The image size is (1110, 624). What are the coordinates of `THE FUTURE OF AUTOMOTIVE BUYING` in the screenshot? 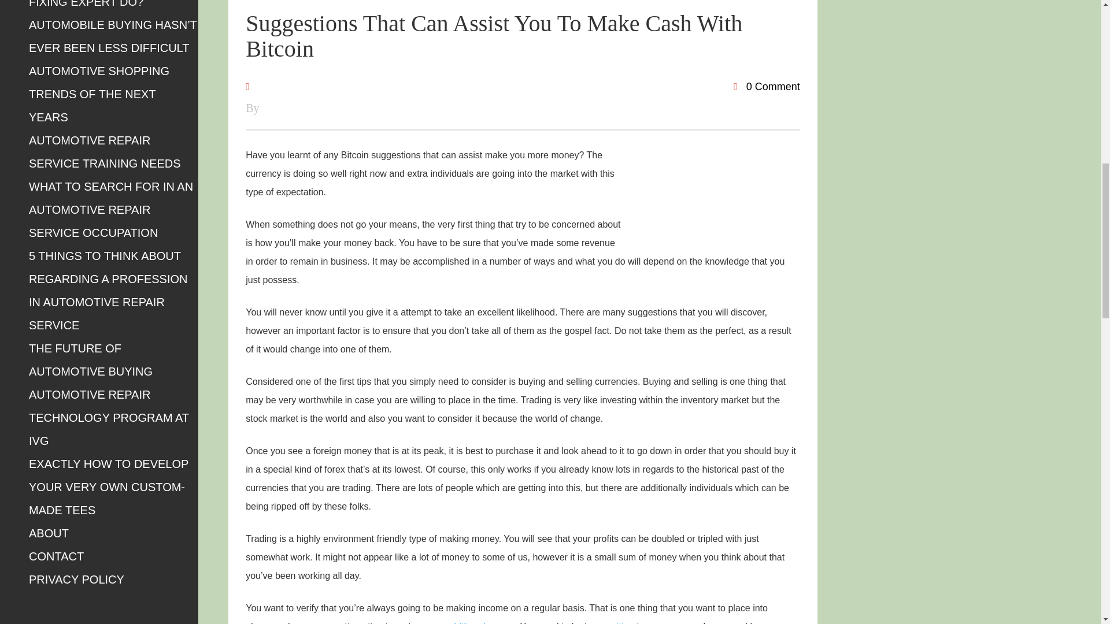 It's located at (90, 359).